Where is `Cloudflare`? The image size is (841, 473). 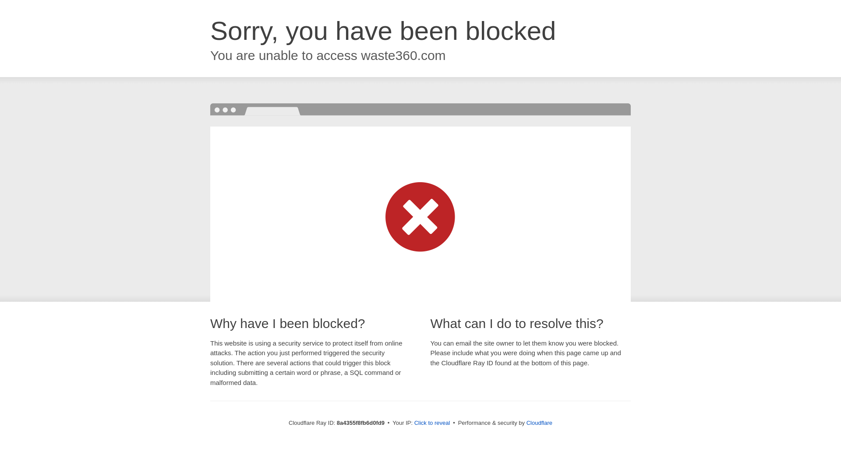 Cloudflare is located at coordinates (539, 423).